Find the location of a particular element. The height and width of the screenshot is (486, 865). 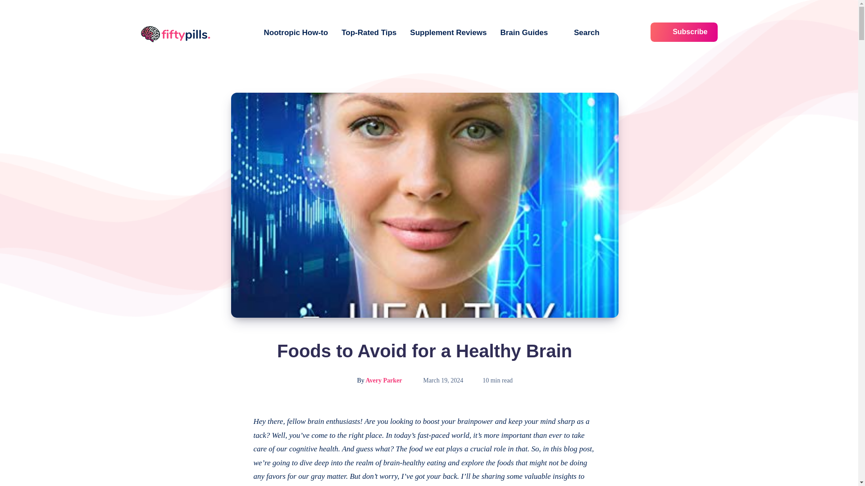

Supplement Reviews is located at coordinates (448, 32).